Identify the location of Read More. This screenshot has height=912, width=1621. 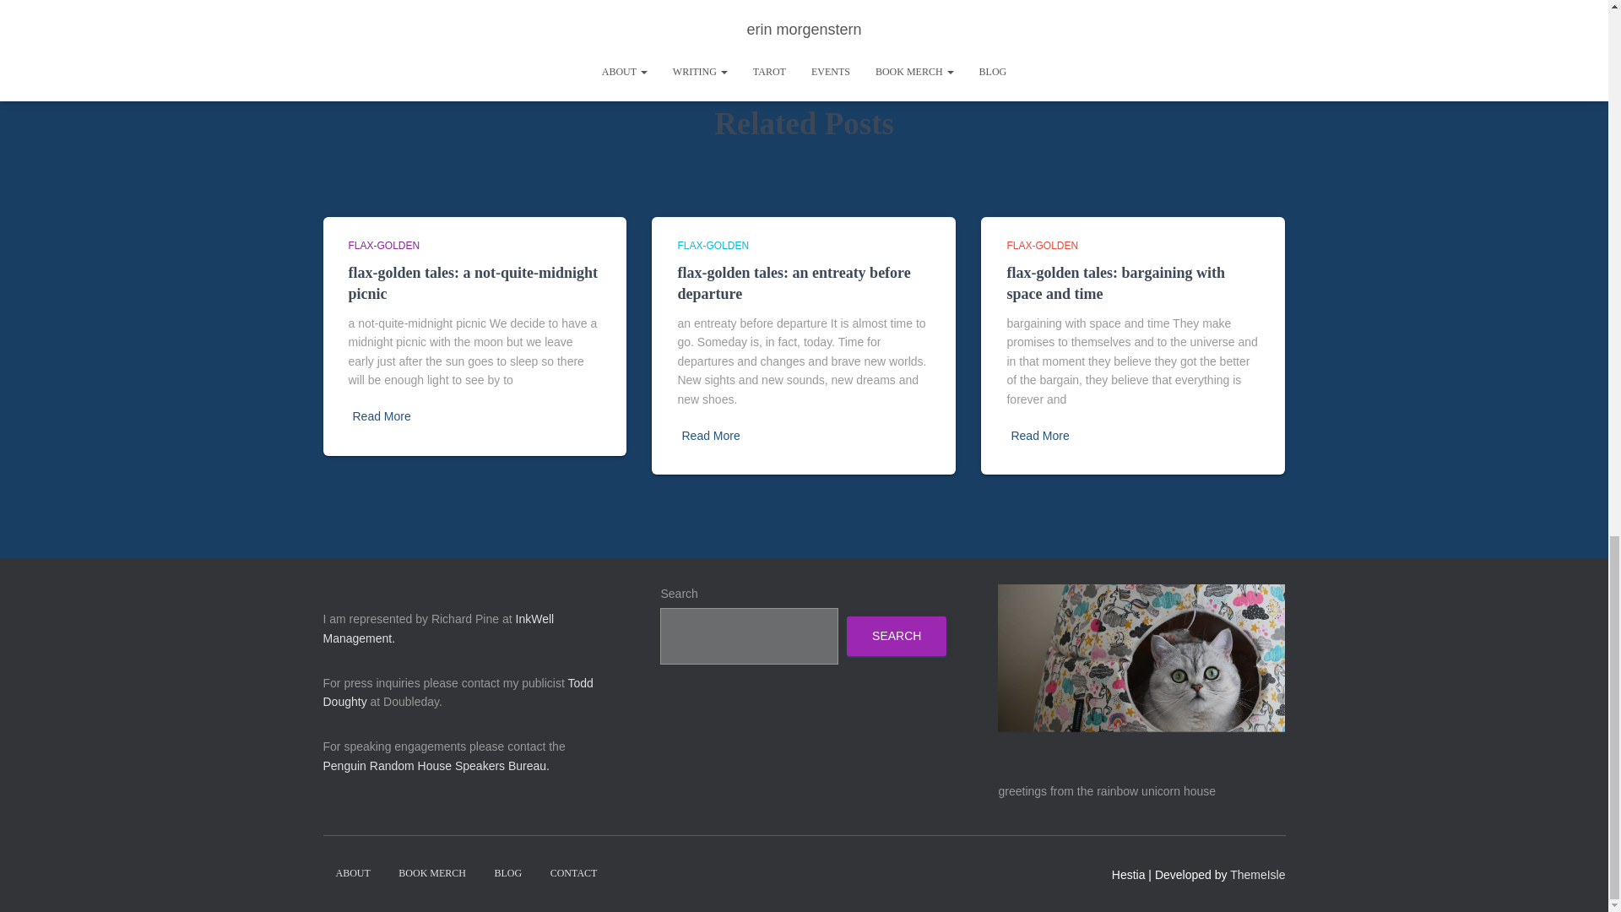
(709, 436).